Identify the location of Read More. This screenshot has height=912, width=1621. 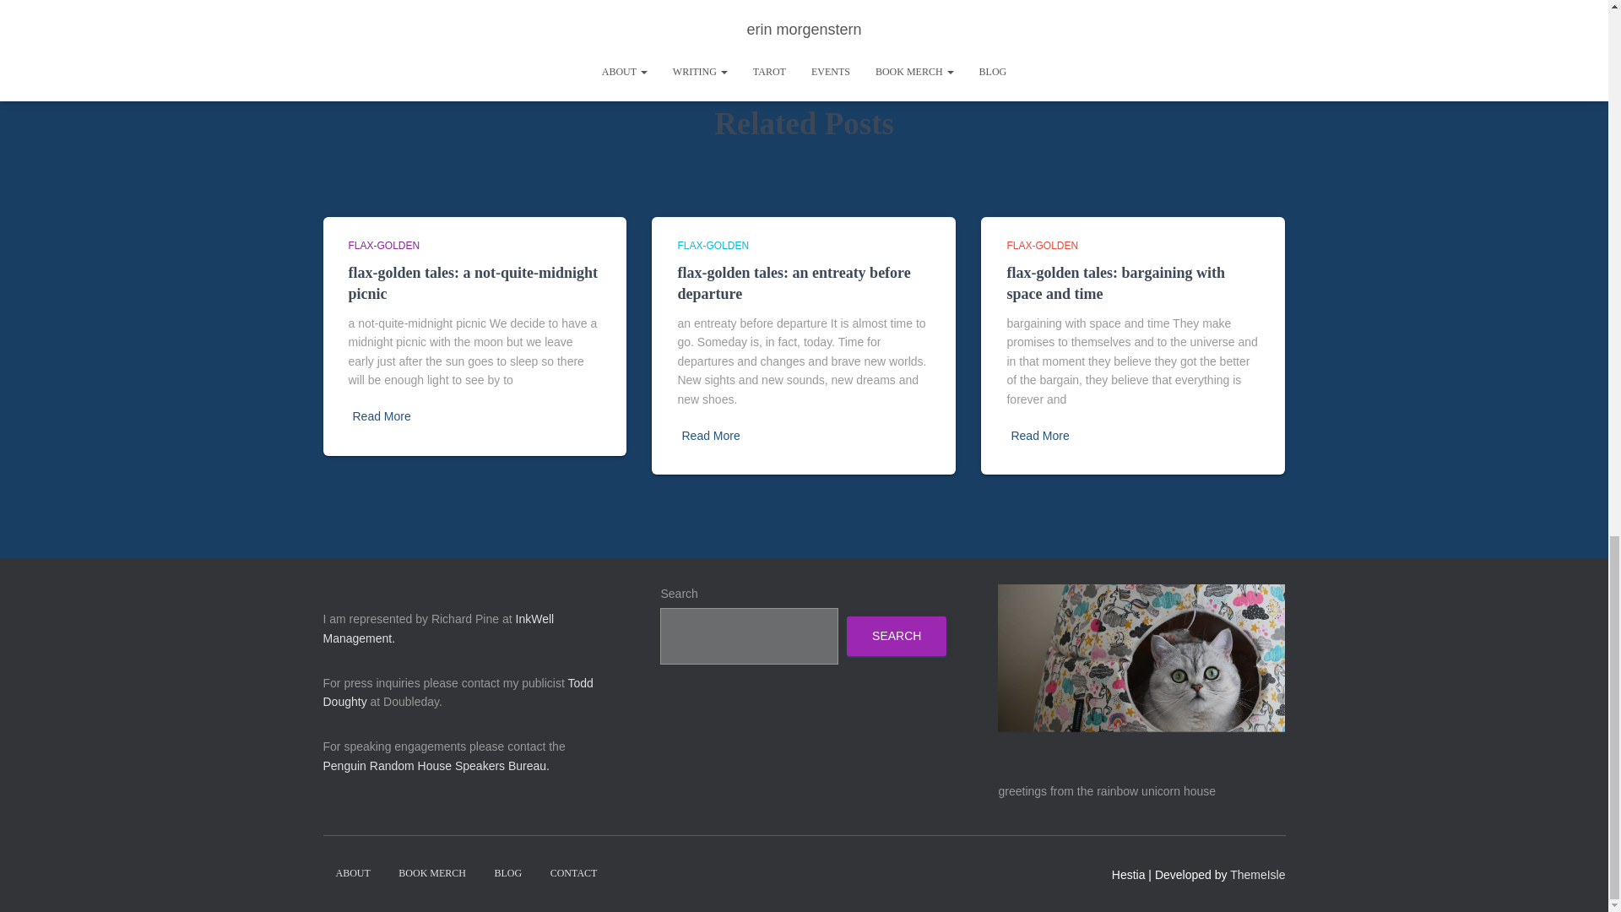
(709, 436).